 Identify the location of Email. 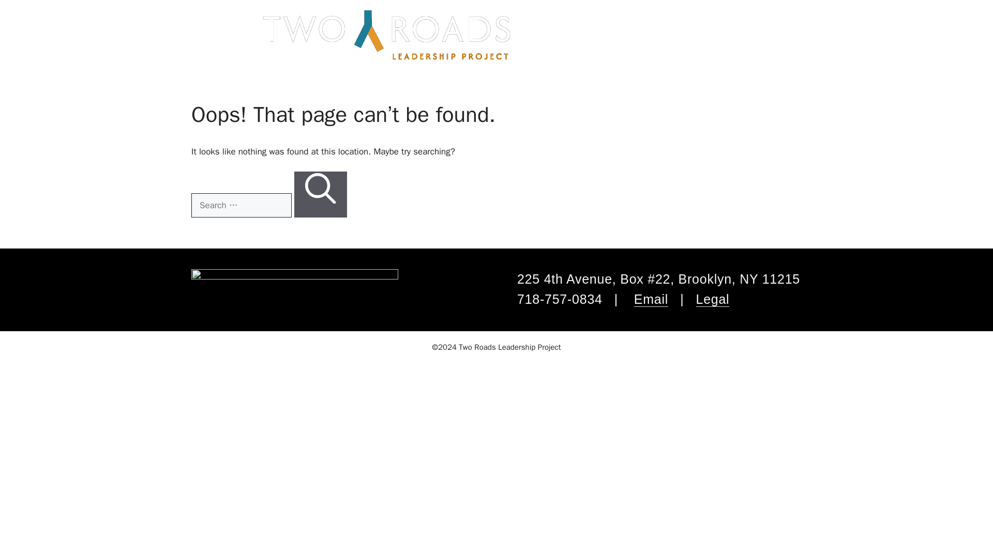
(651, 299).